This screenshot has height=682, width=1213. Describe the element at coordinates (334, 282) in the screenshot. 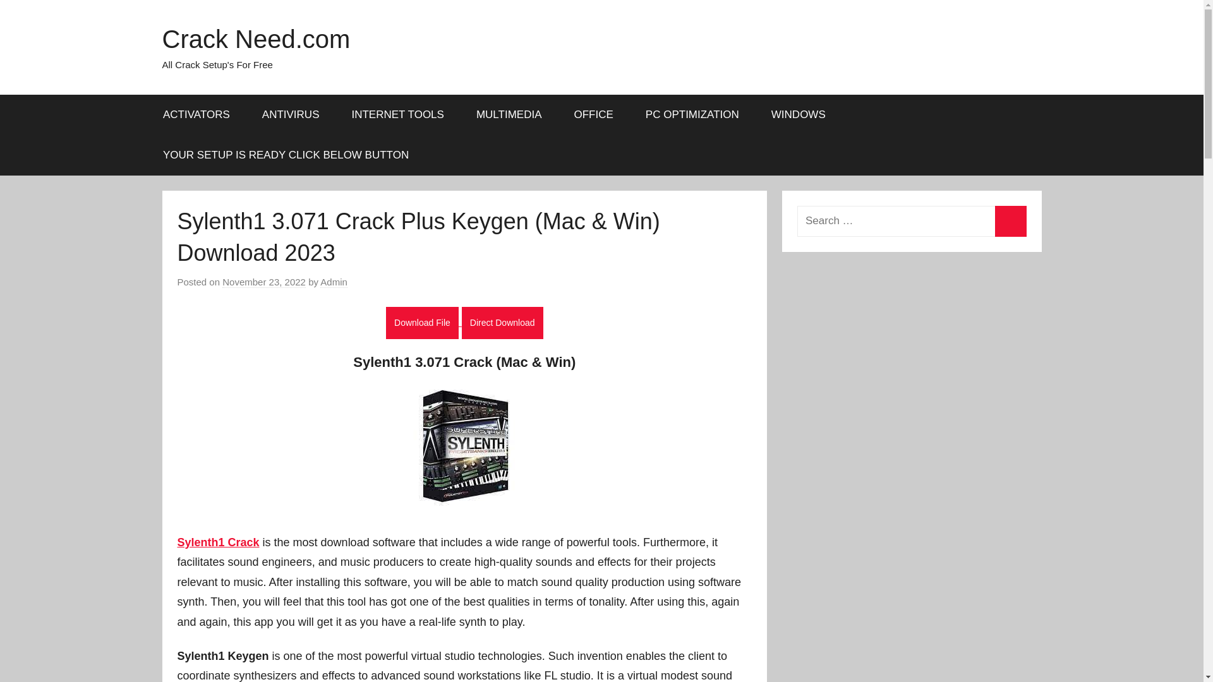

I see `Admin` at that location.